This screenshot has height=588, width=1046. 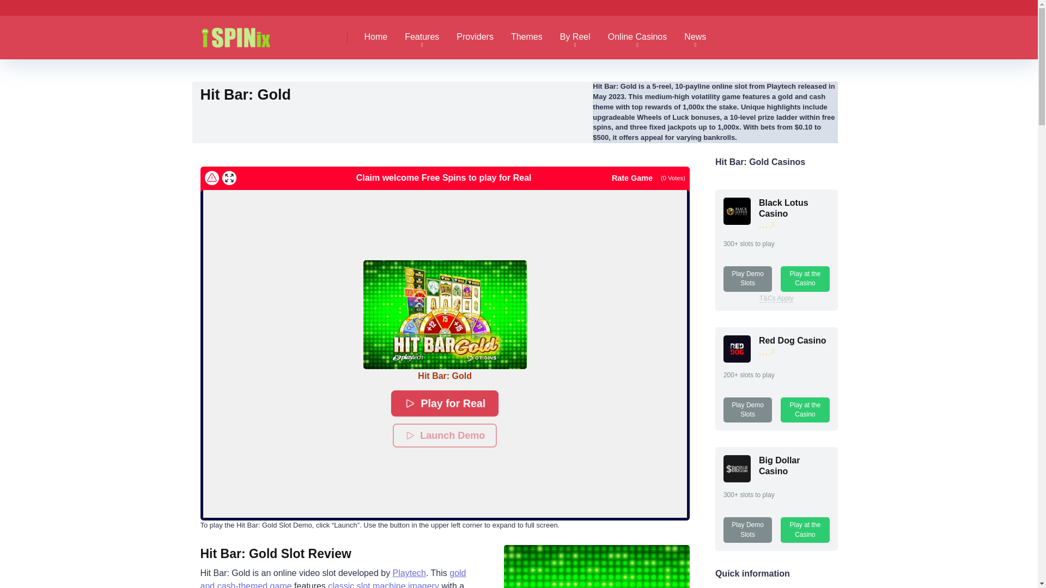 What do you see at coordinates (422, 38) in the screenshot?
I see `Features` at bounding box center [422, 38].